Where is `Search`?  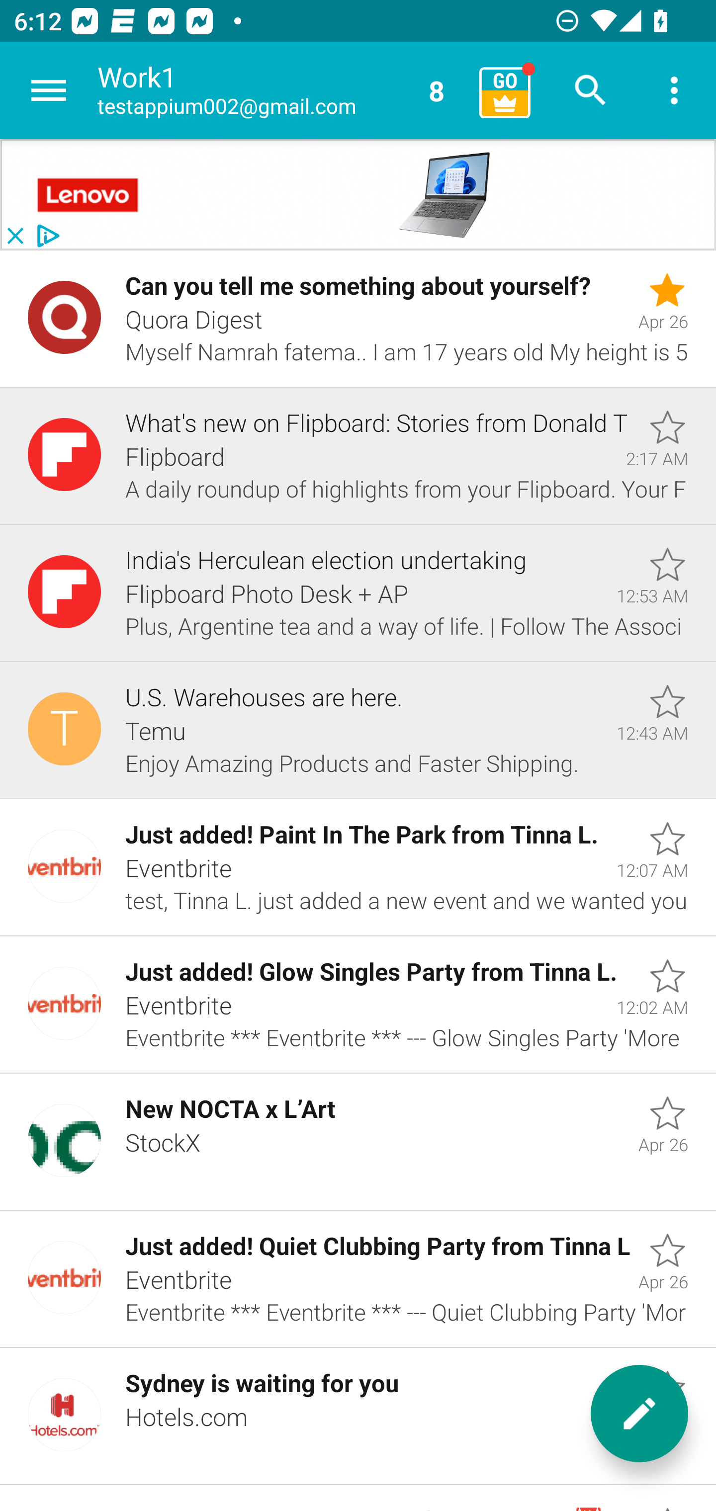
Search is located at coordinates (591, 90).